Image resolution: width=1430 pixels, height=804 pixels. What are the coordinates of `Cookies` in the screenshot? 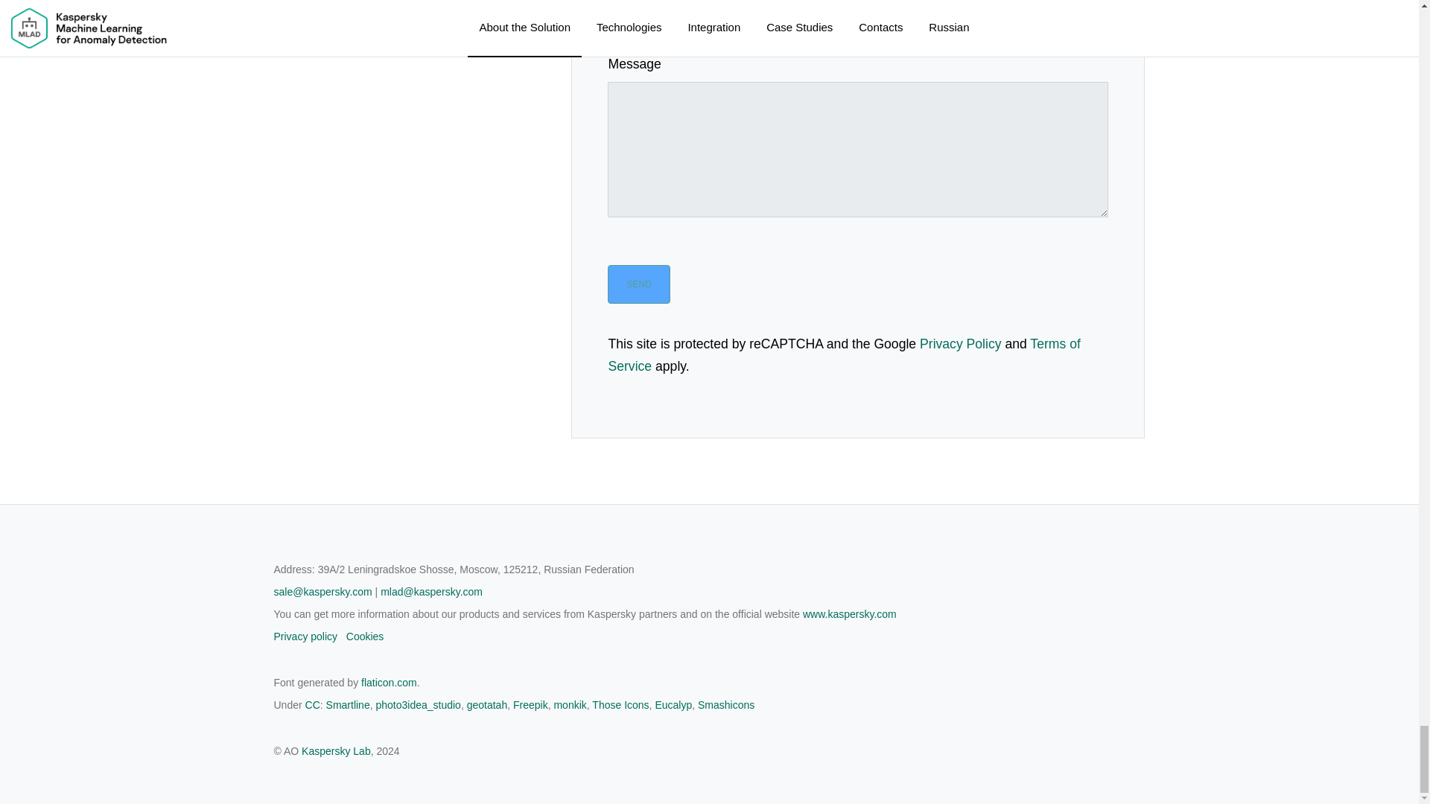 It's located at (365, 801).